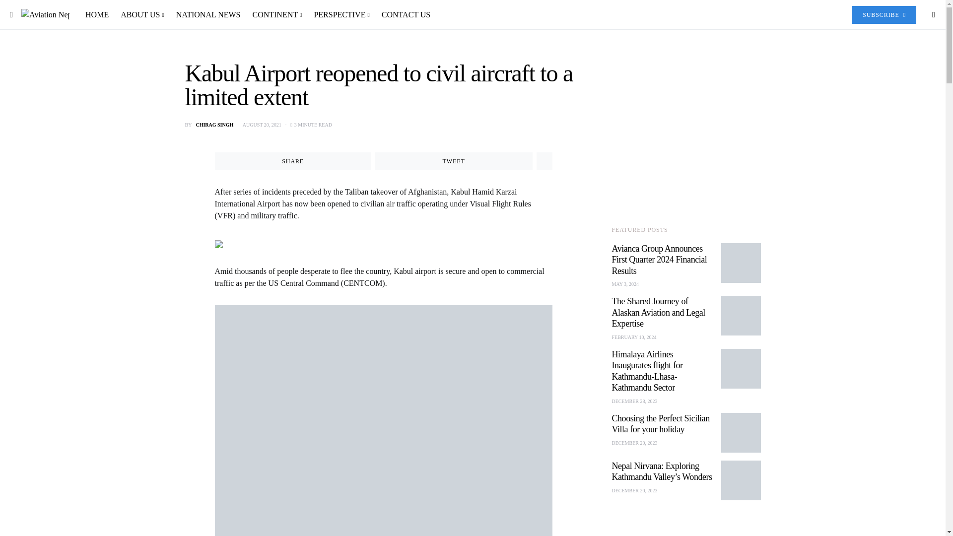  I want to click on CONTACT US, so click(403, 15).